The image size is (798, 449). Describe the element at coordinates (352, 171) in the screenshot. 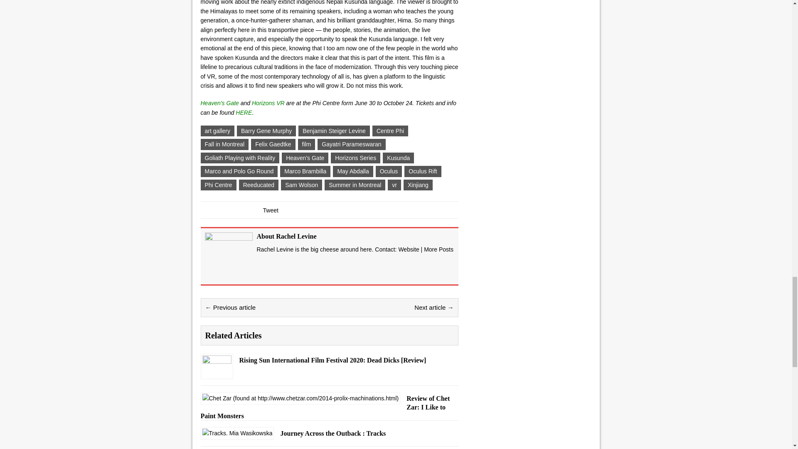

I see `May Abdalla` at that location.